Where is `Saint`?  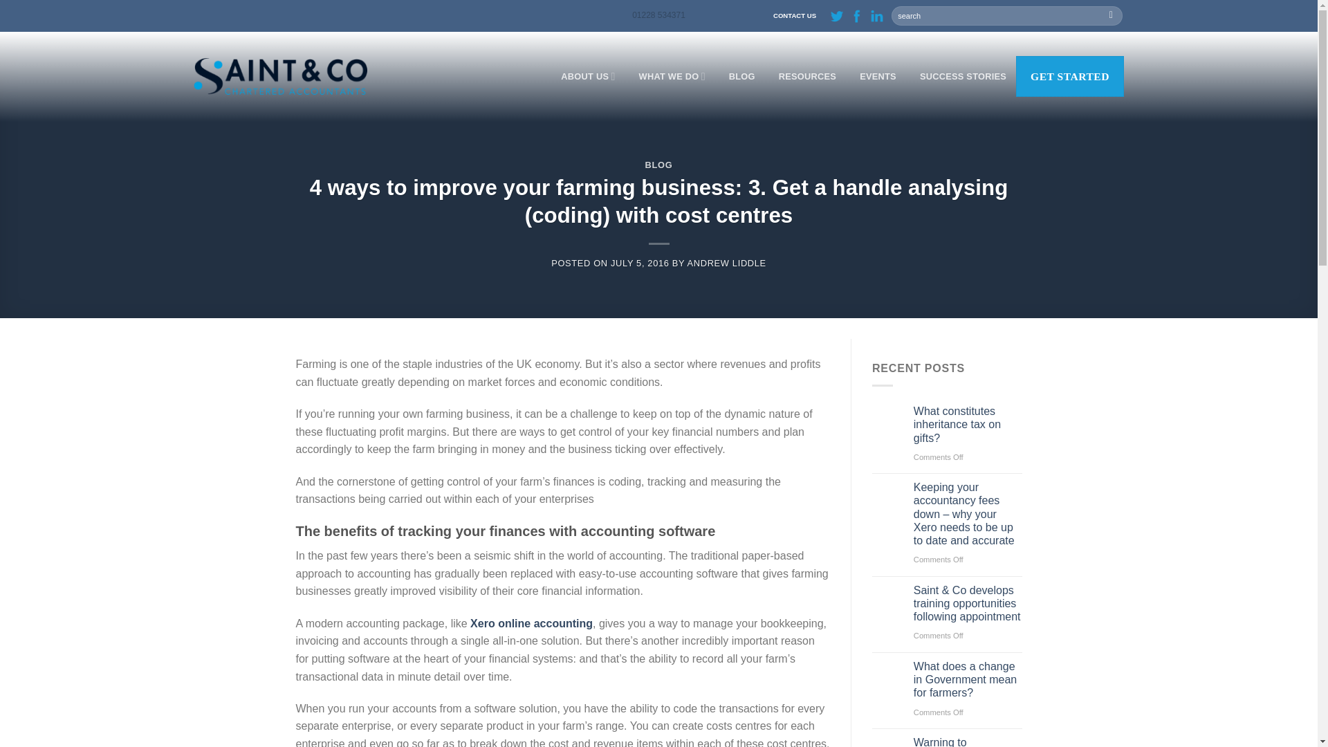
Saint is located at coordinates (281, 76).